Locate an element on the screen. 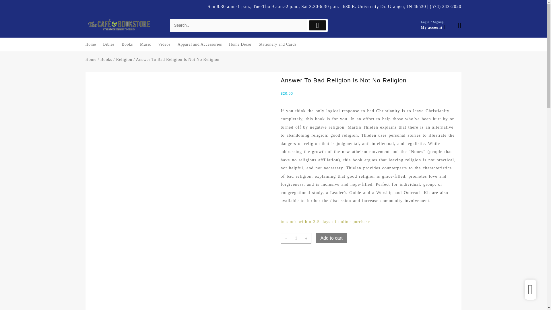  1 is located at coordinates (296, 238).